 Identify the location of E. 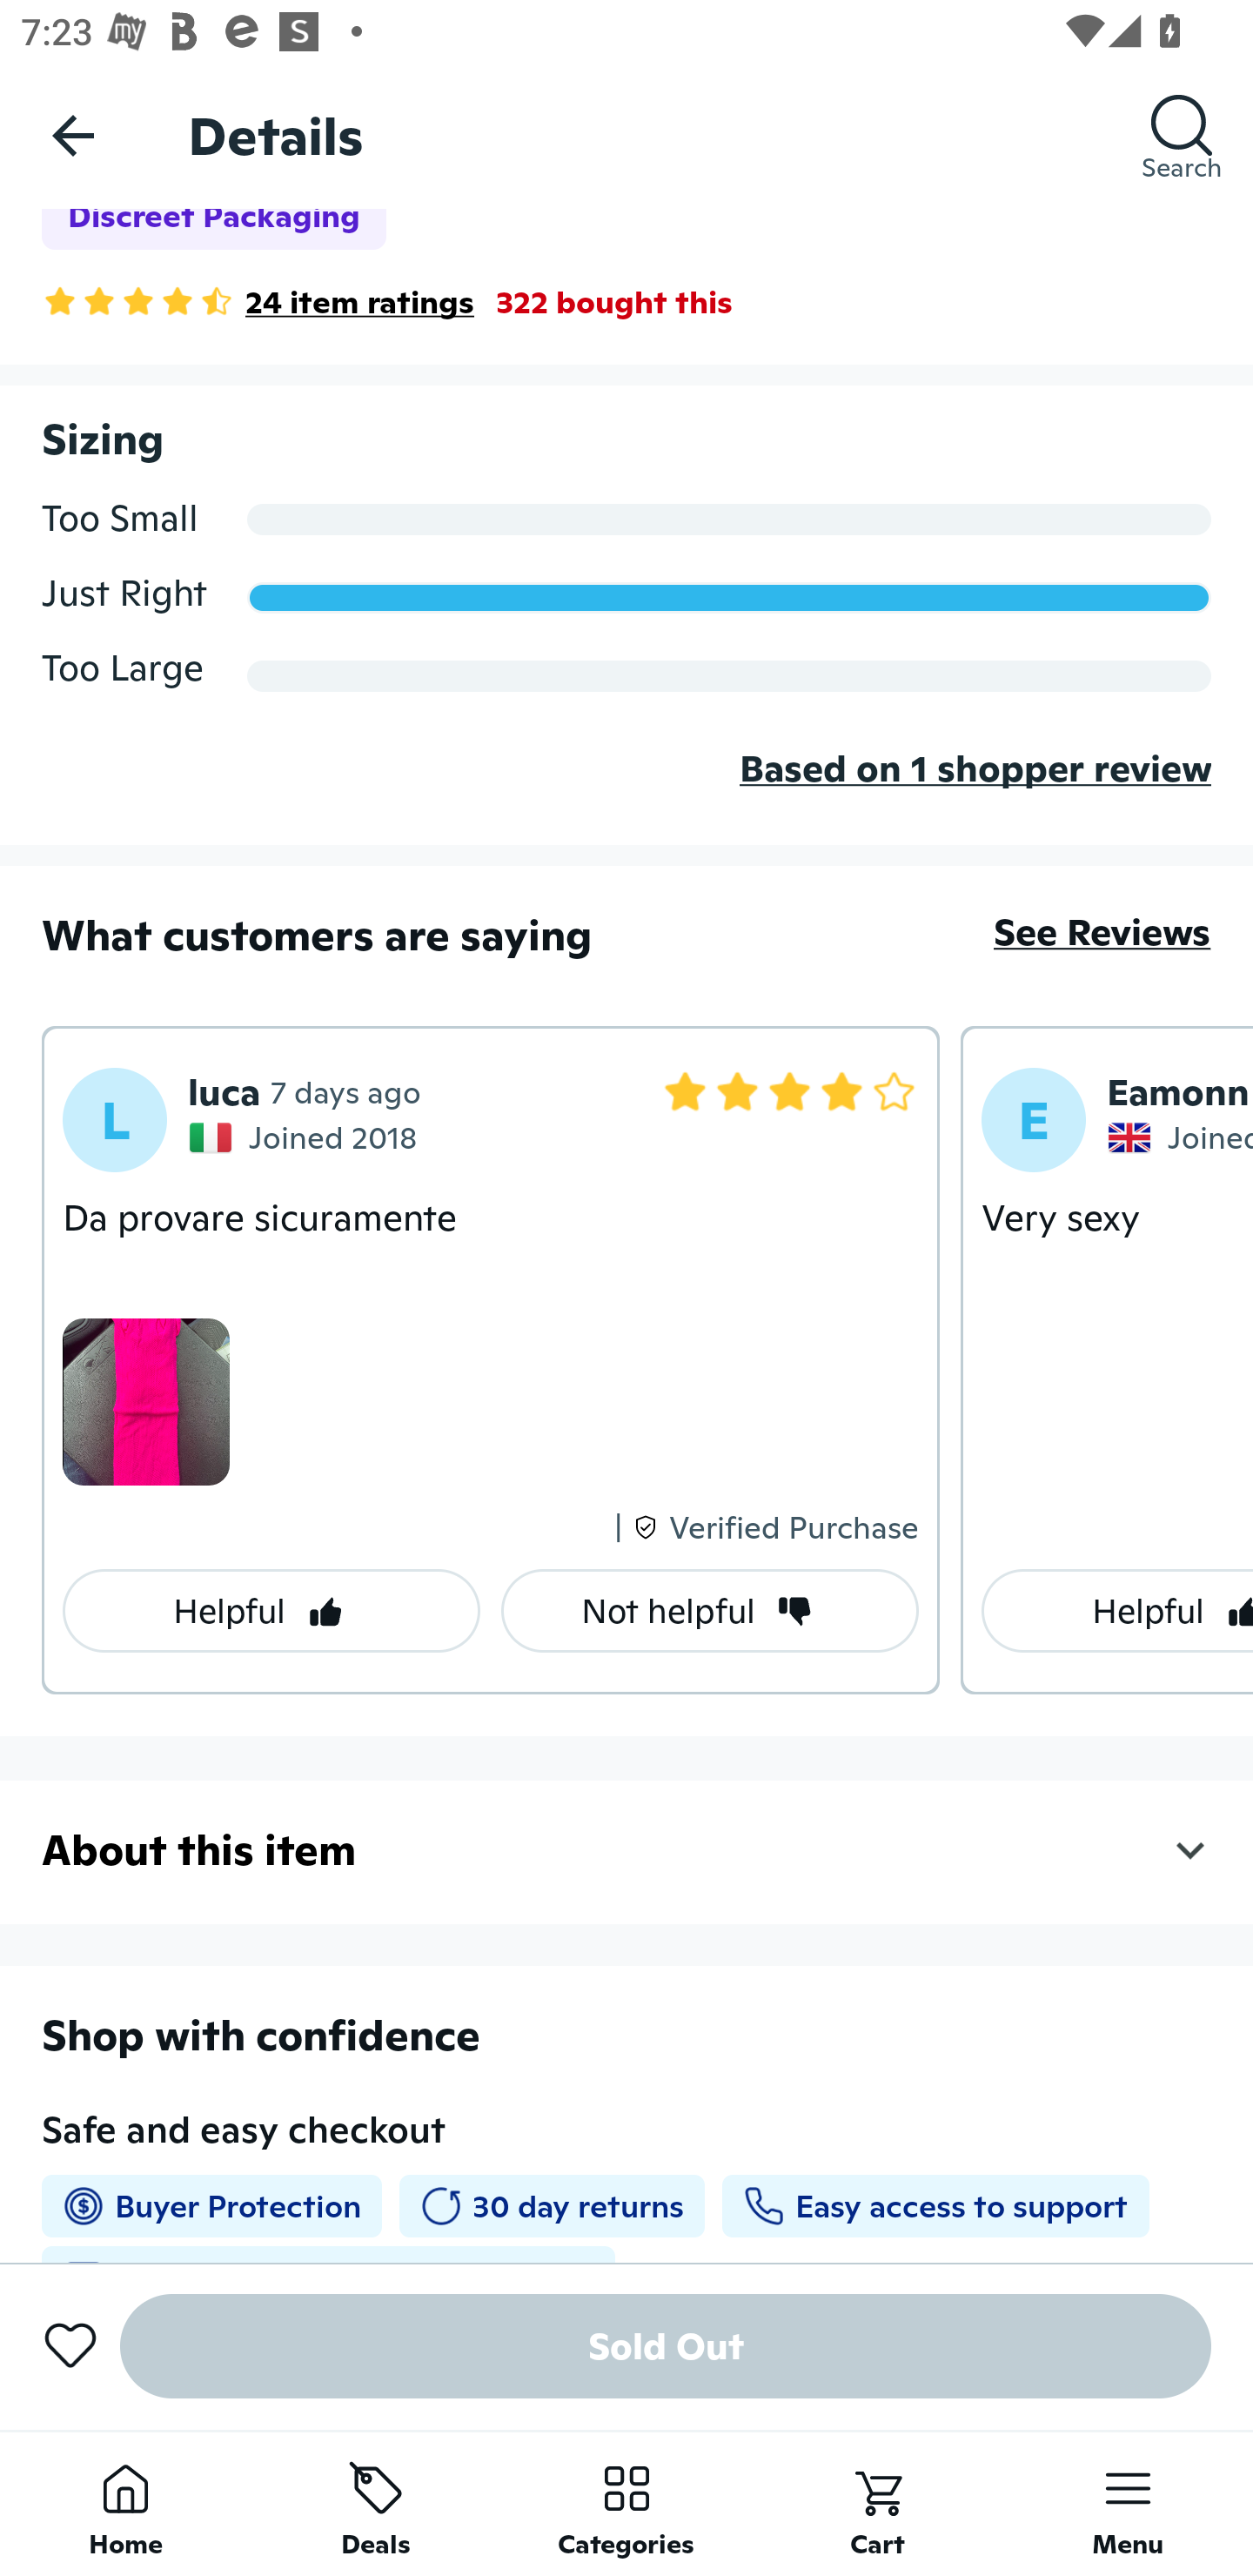
(1034, 1120).